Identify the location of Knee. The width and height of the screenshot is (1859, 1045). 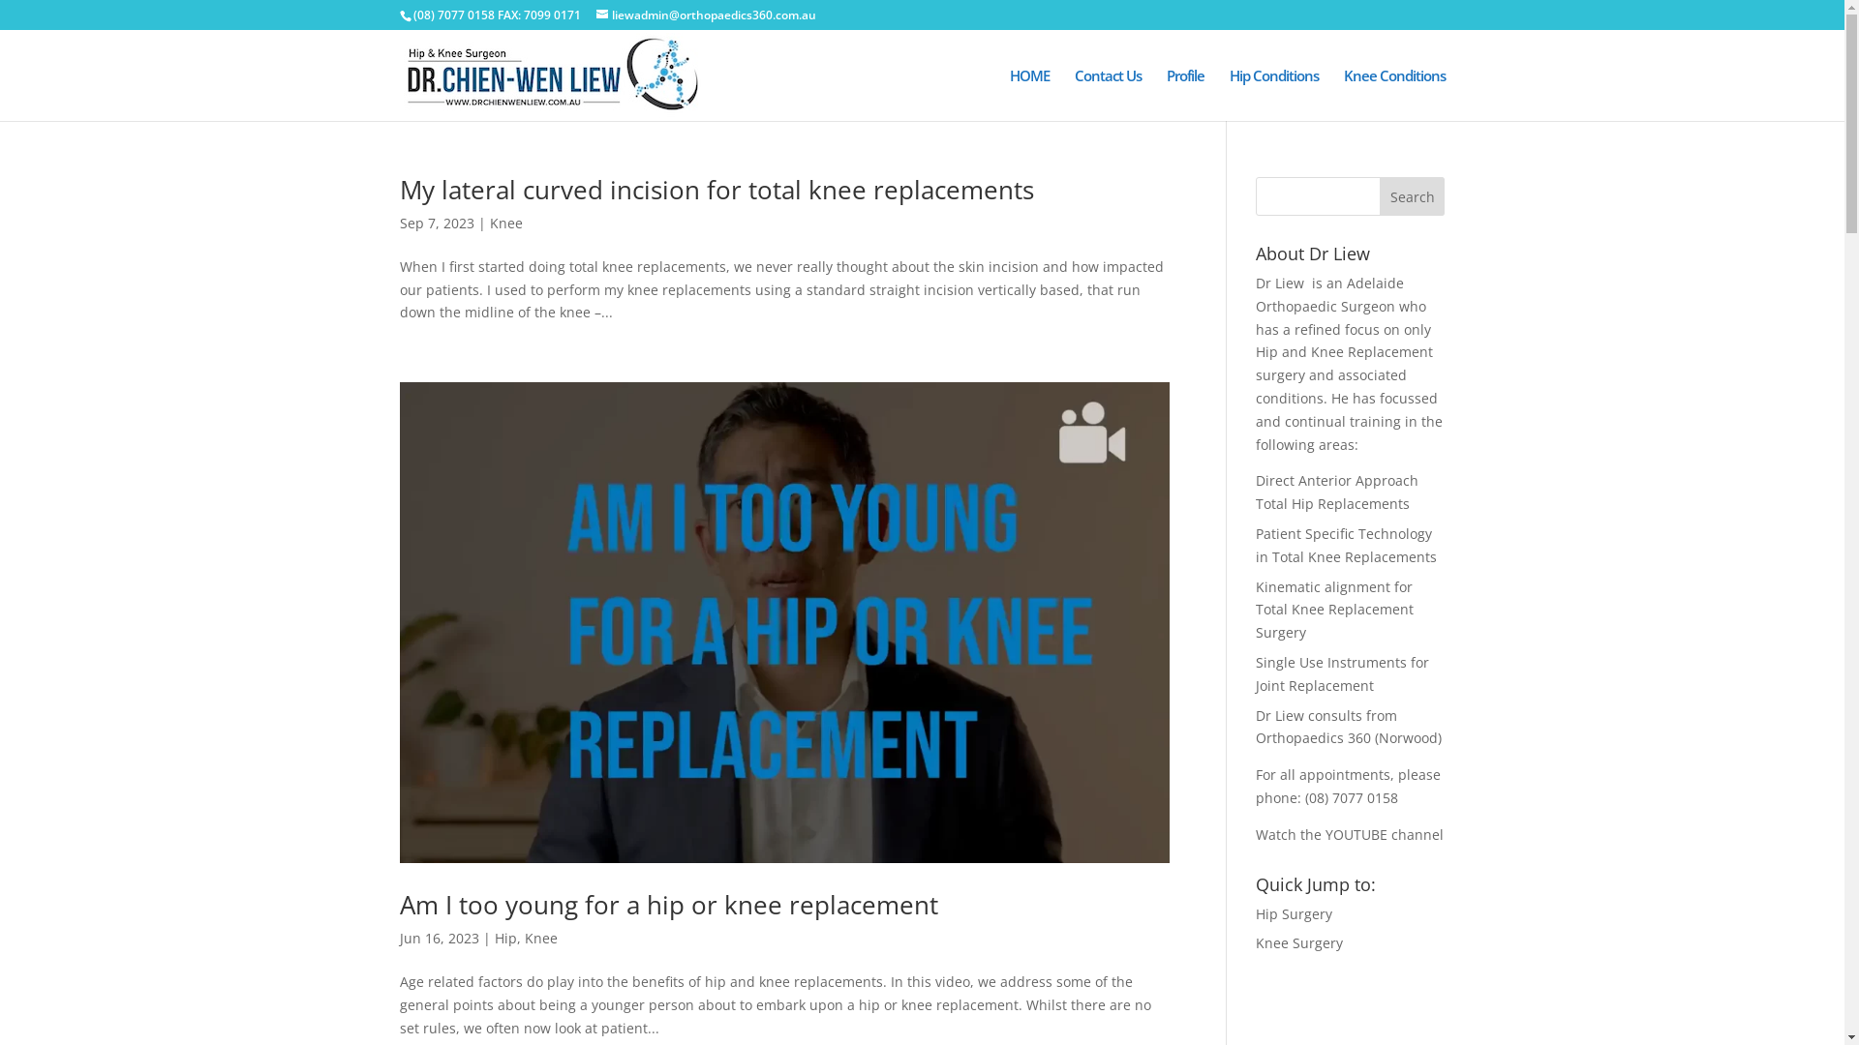
(541, 939).